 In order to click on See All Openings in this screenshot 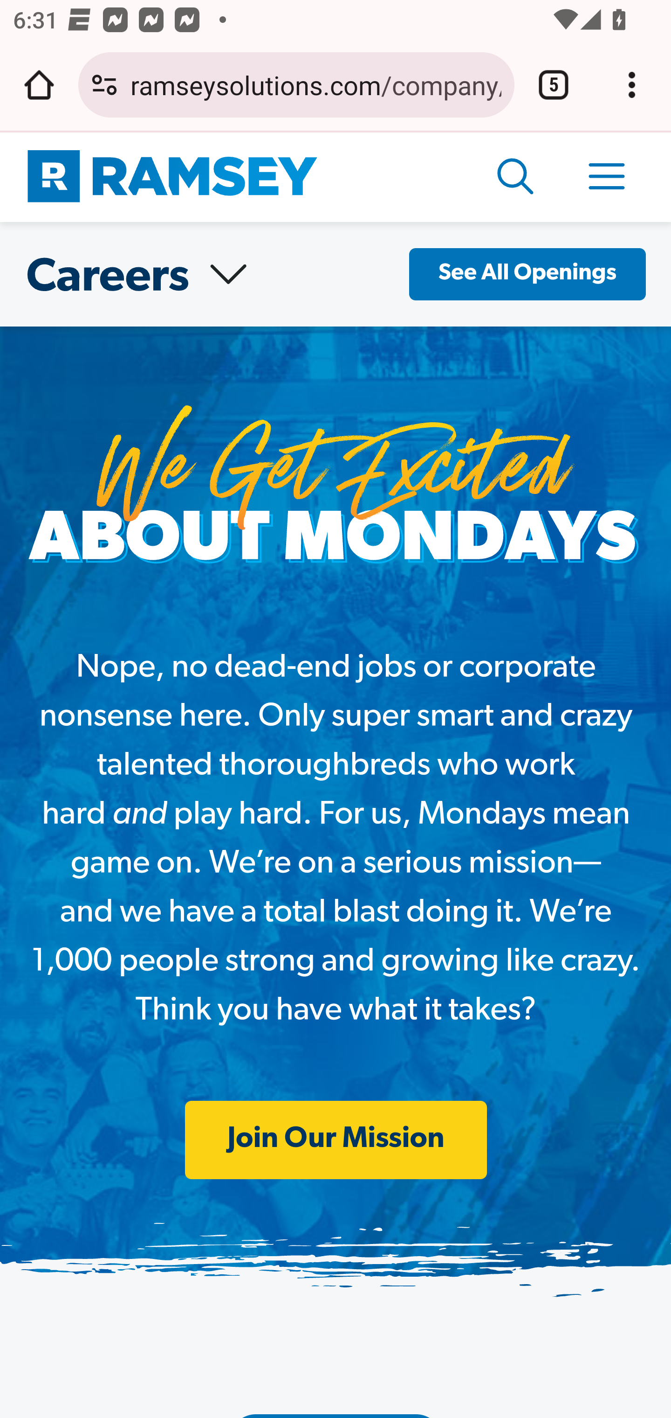, I will do `click(527, 275)`.